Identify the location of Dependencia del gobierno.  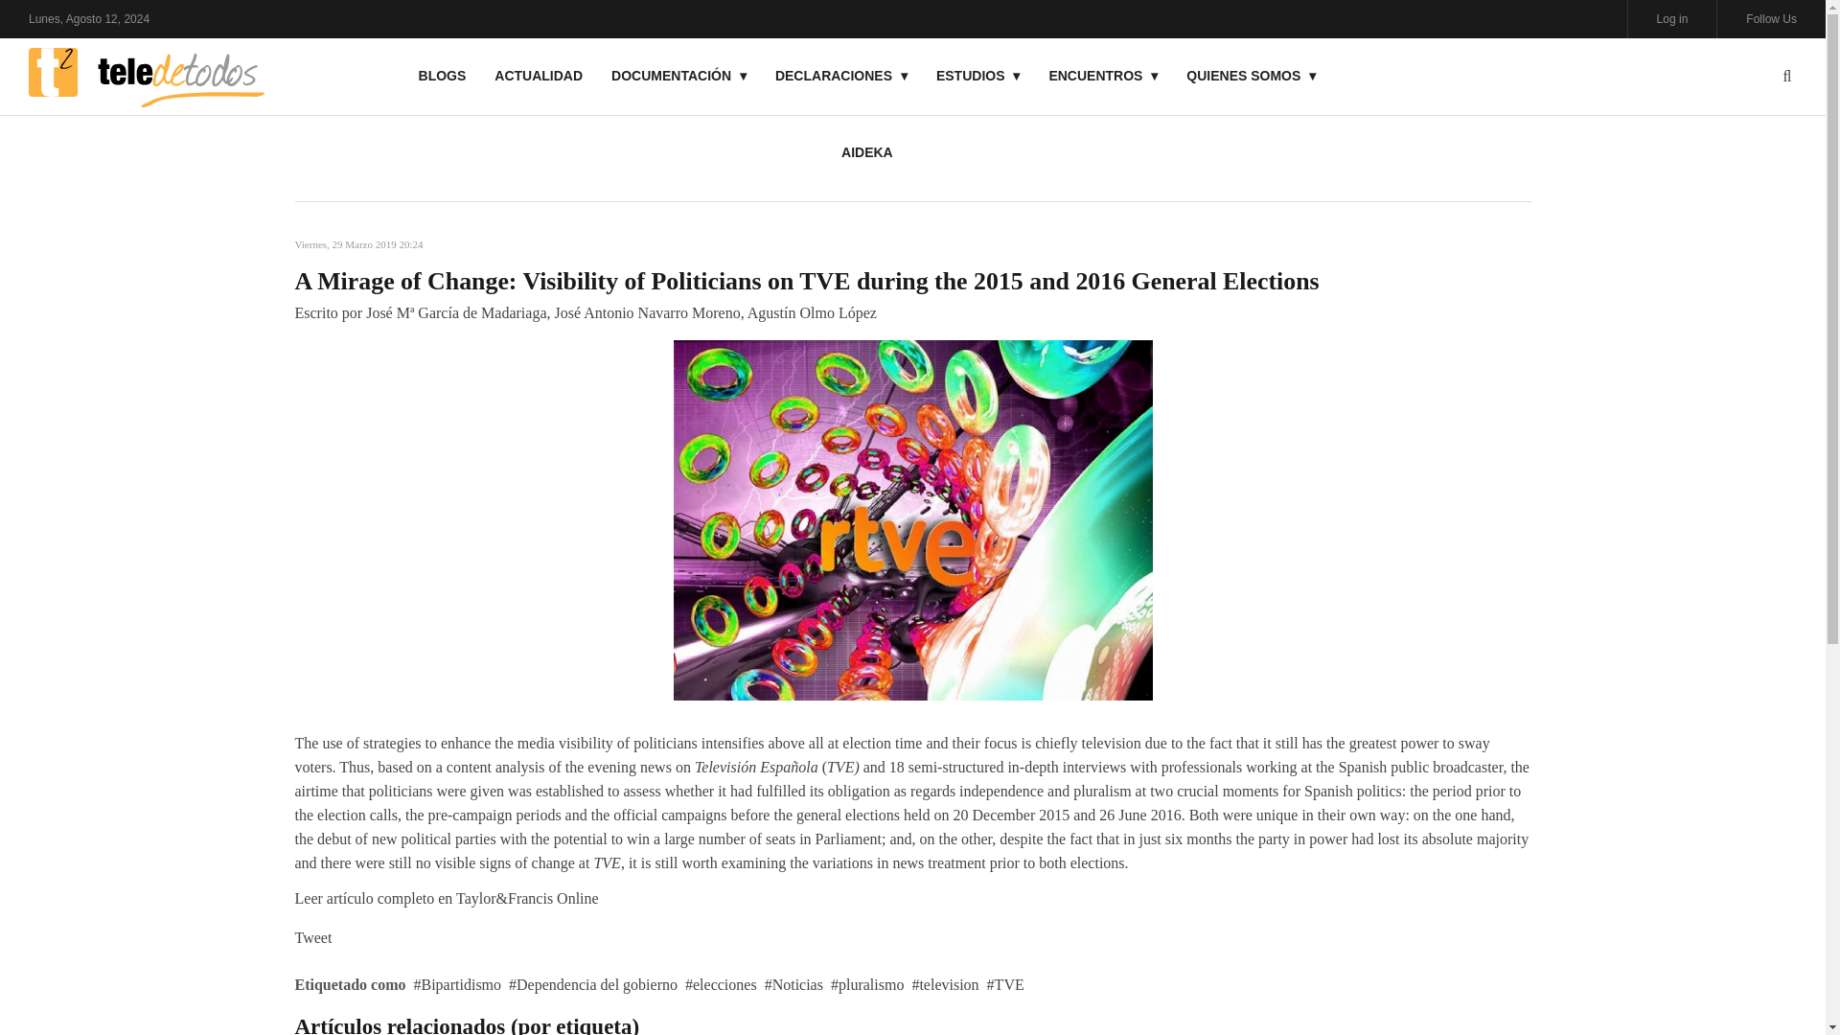
(592, 984).